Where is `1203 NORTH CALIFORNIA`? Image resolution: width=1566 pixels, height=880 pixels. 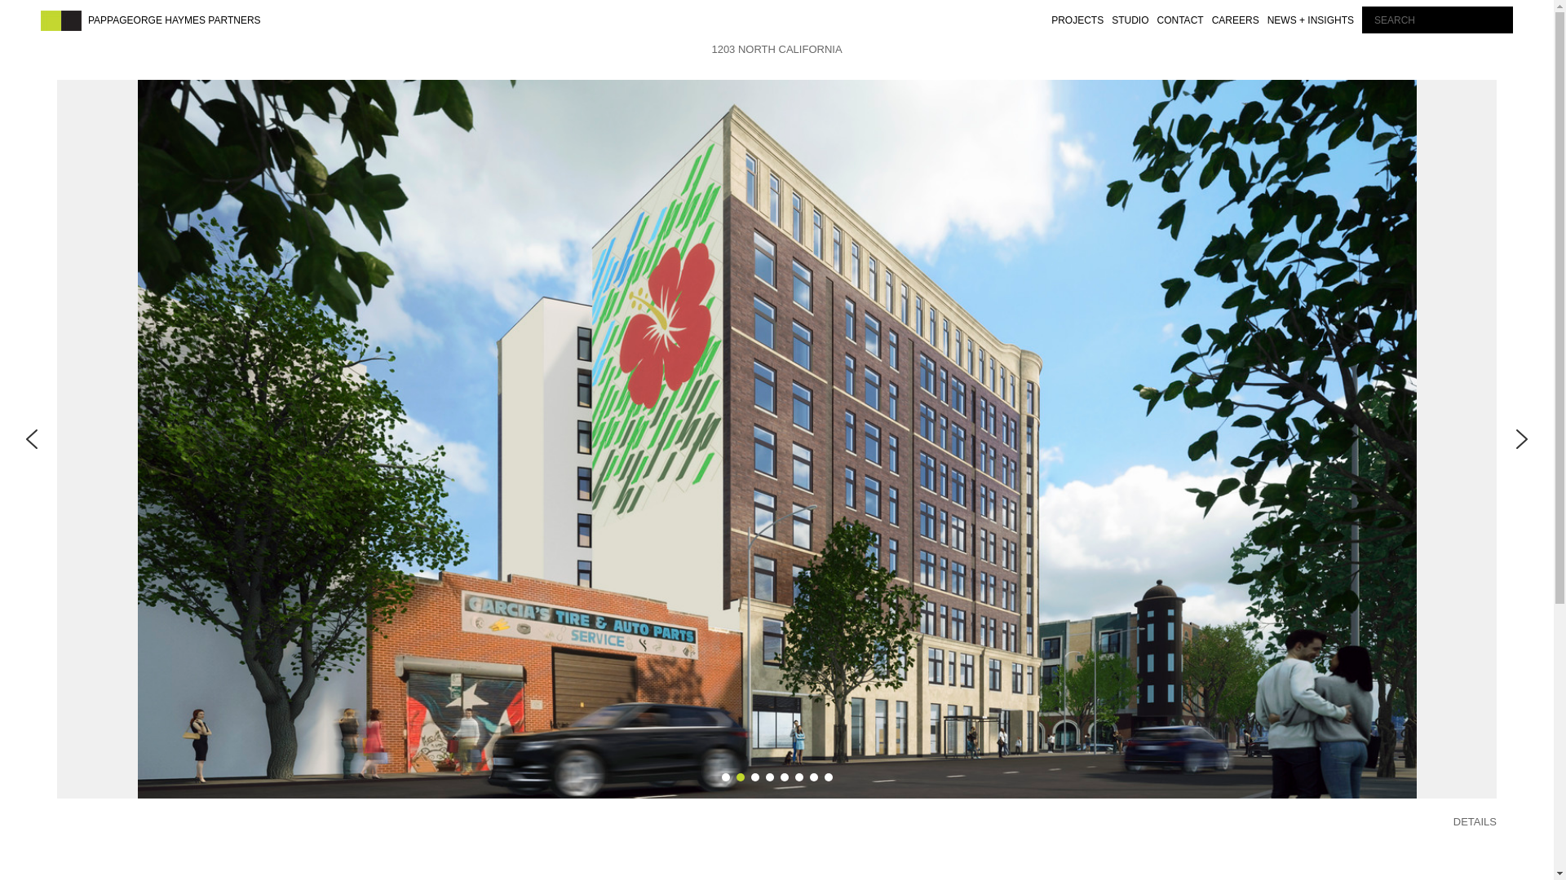 1203 NORTH CALIFORNIA is located at coordinates (776, 49).